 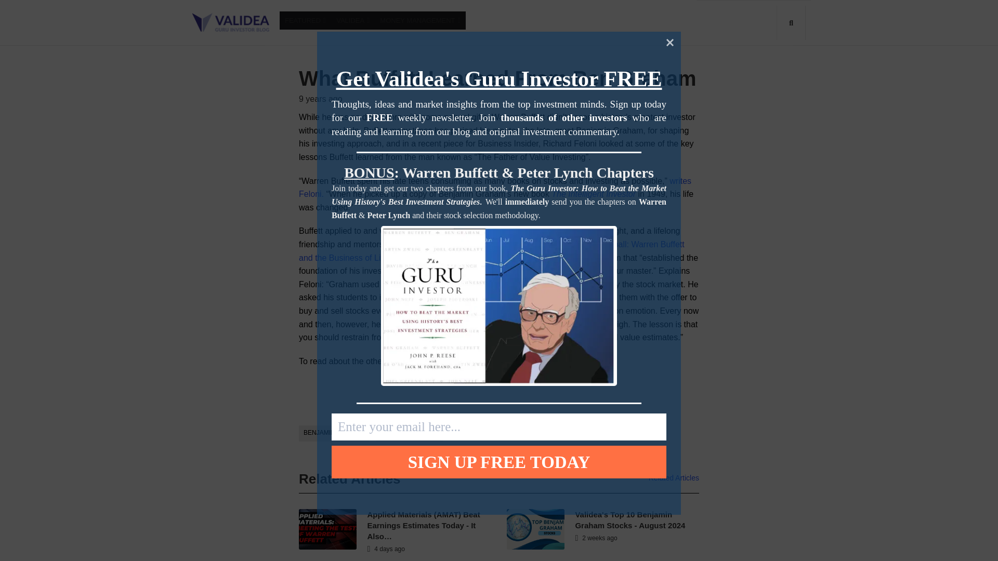 What do you see at coordinates (629, 519) in the screenshot?
I see `Validea's Top 10 Benjamin Graham Stocks - August 2024` at bounding box center [629, 519].